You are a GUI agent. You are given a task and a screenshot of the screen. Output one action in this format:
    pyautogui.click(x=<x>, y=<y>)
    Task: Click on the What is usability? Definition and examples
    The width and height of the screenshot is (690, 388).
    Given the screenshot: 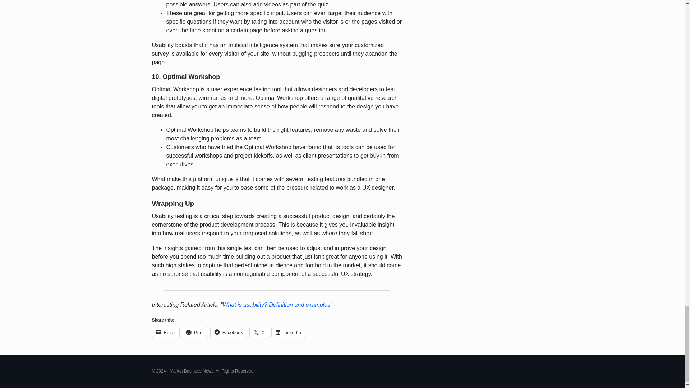 What is the action you would take?
    pyautogui.click(x=276, y=305)
    